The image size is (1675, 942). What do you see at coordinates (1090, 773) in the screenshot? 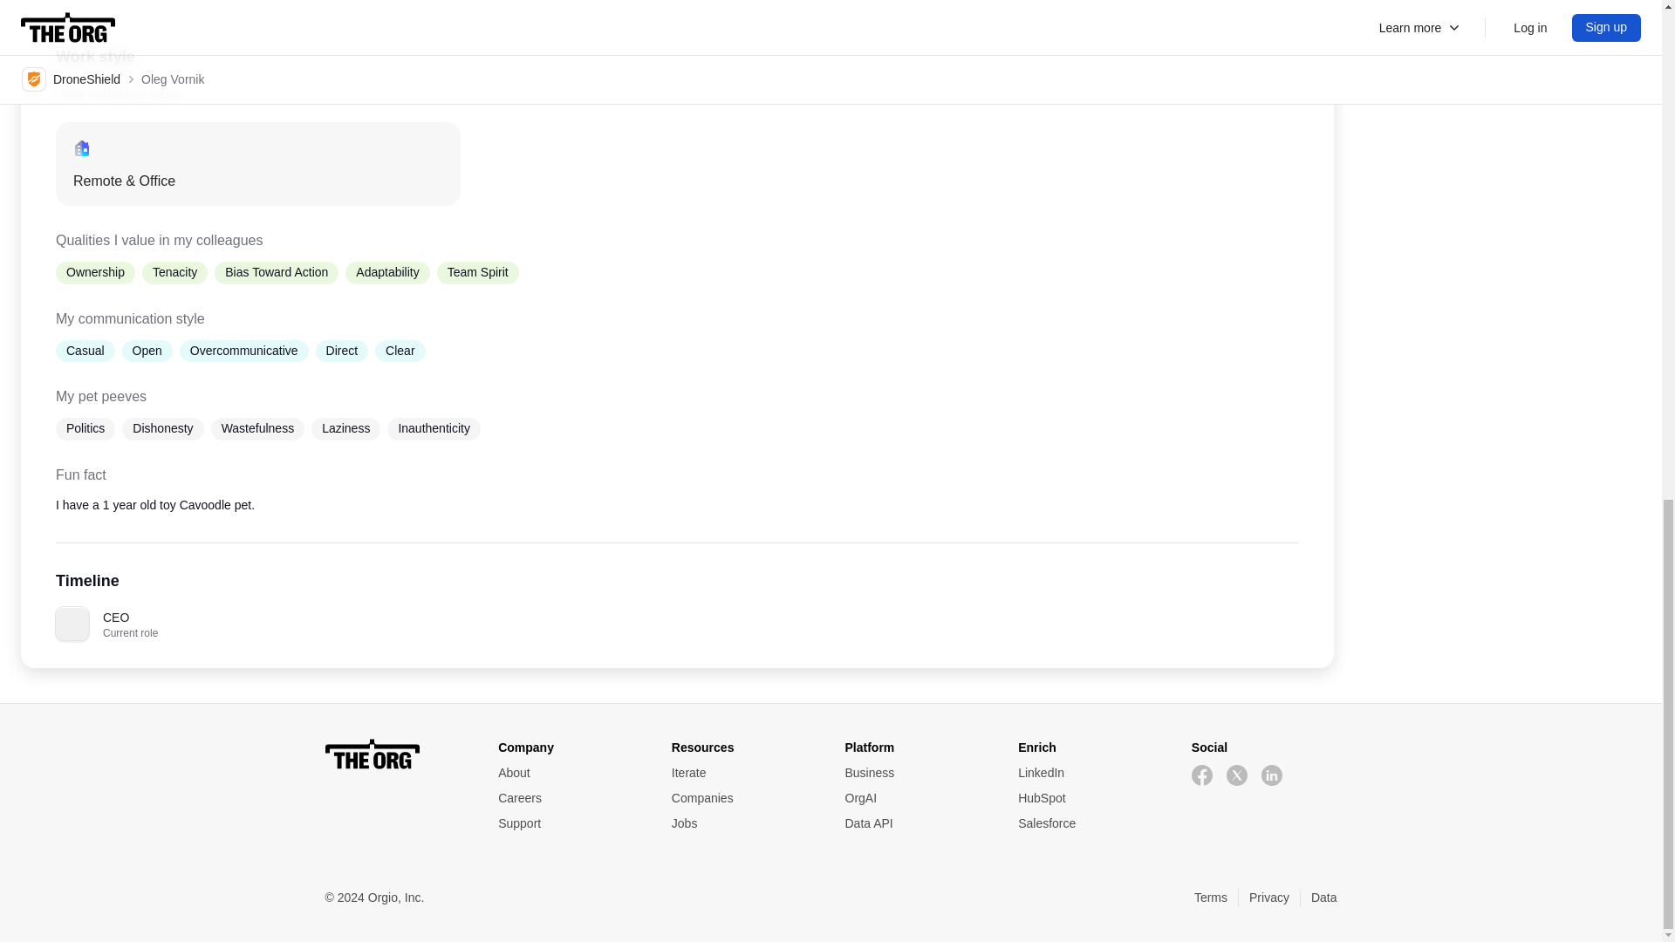
I see `LinkedIn` at bounding box center [1090, 773].